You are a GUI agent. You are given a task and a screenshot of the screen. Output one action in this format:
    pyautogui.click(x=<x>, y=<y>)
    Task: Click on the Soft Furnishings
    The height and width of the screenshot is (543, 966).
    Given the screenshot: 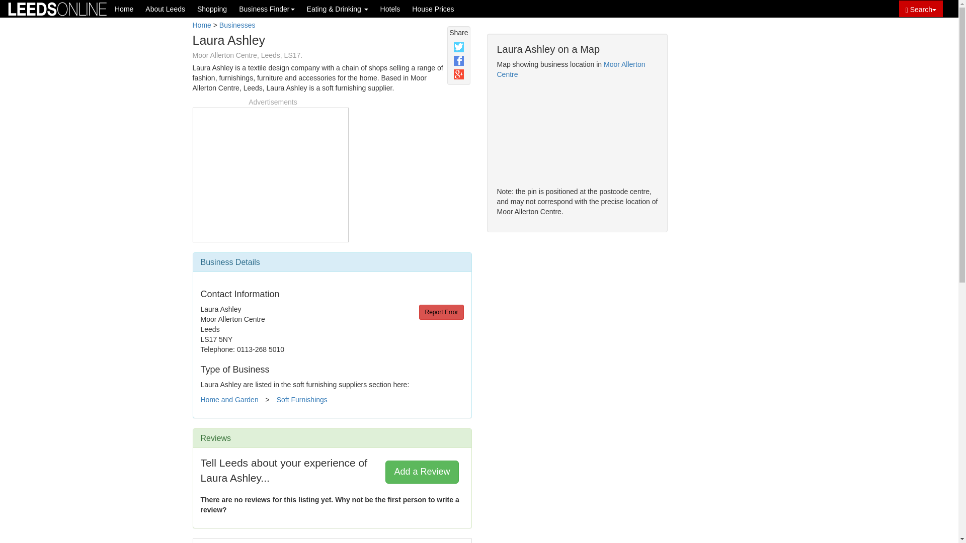 What is the action you would take?
    pyautogui.click(x=302, y=400)
    